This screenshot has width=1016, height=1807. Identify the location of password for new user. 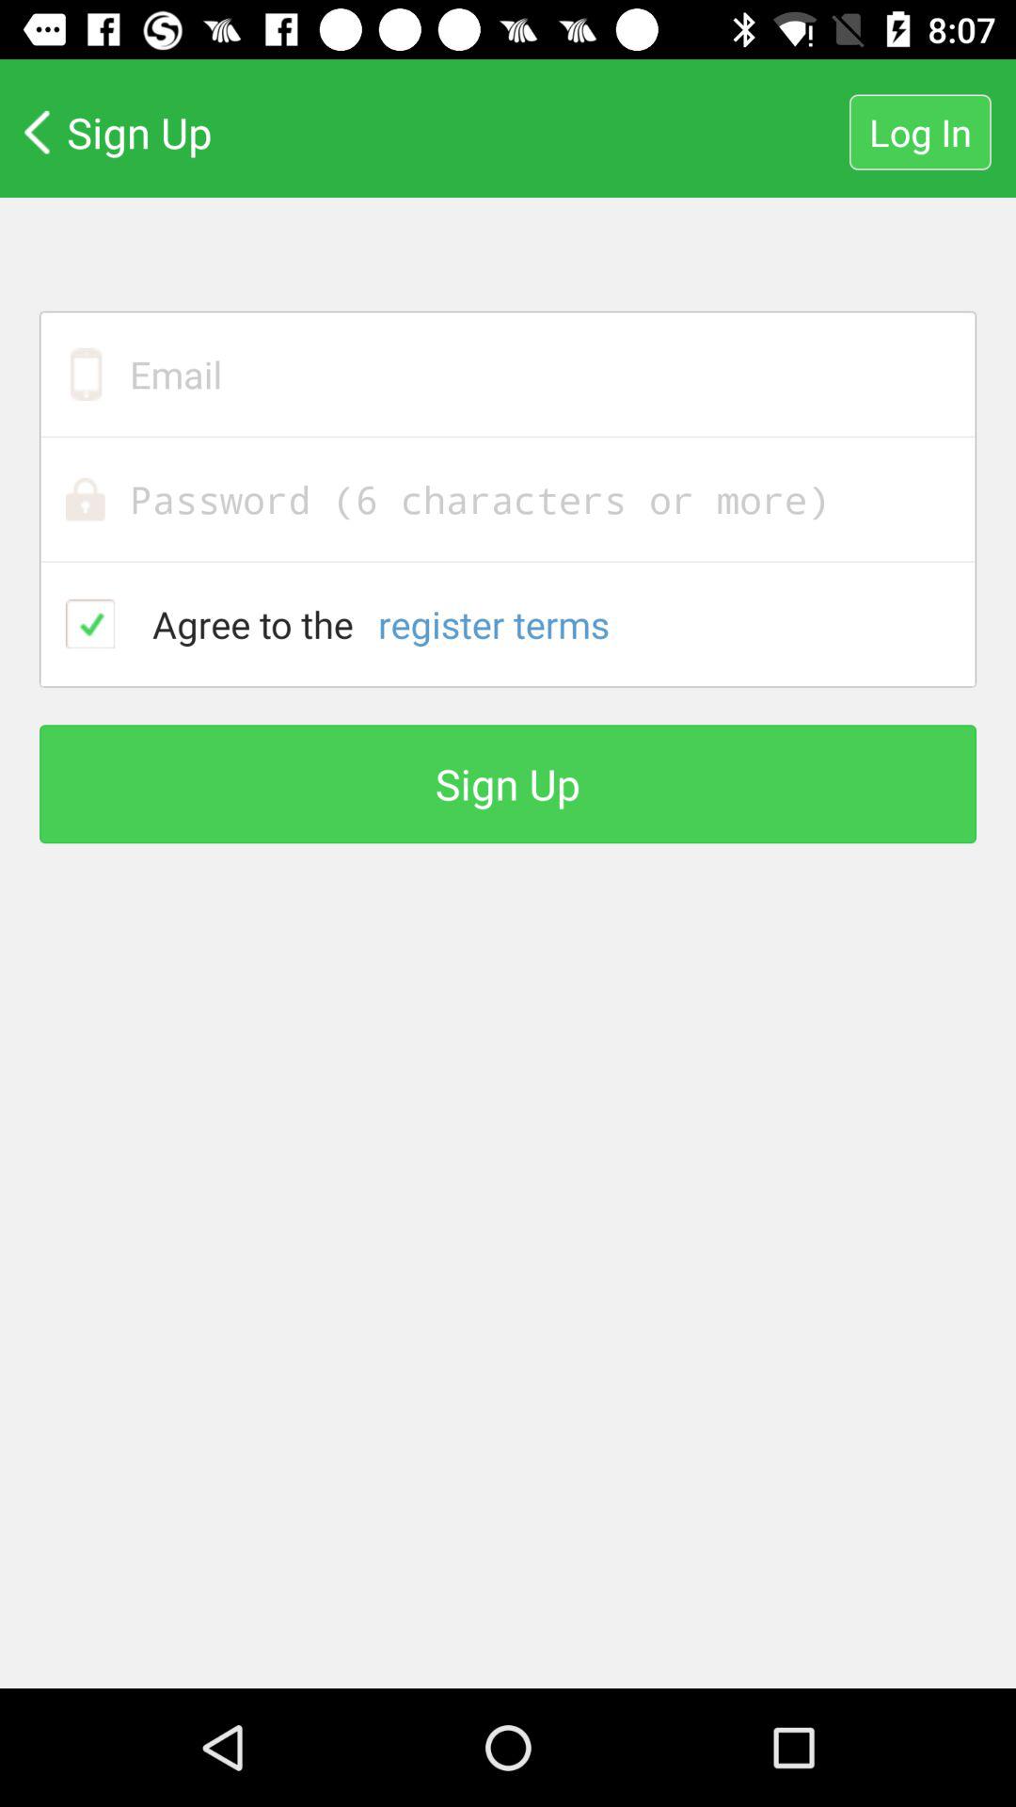
(508, 499).